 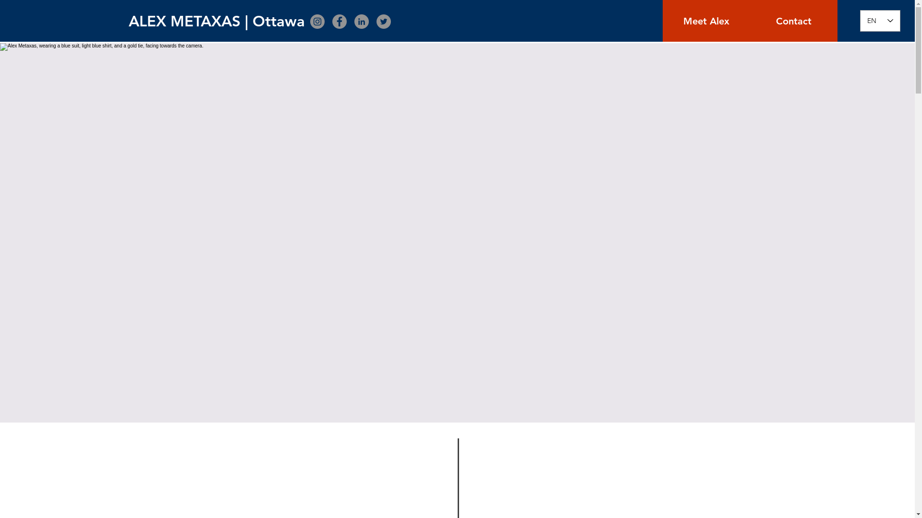 What do you see at coordinates (706, 21) in the screenshot?
I see `Meet Alex` at bounding box center [706, 21].